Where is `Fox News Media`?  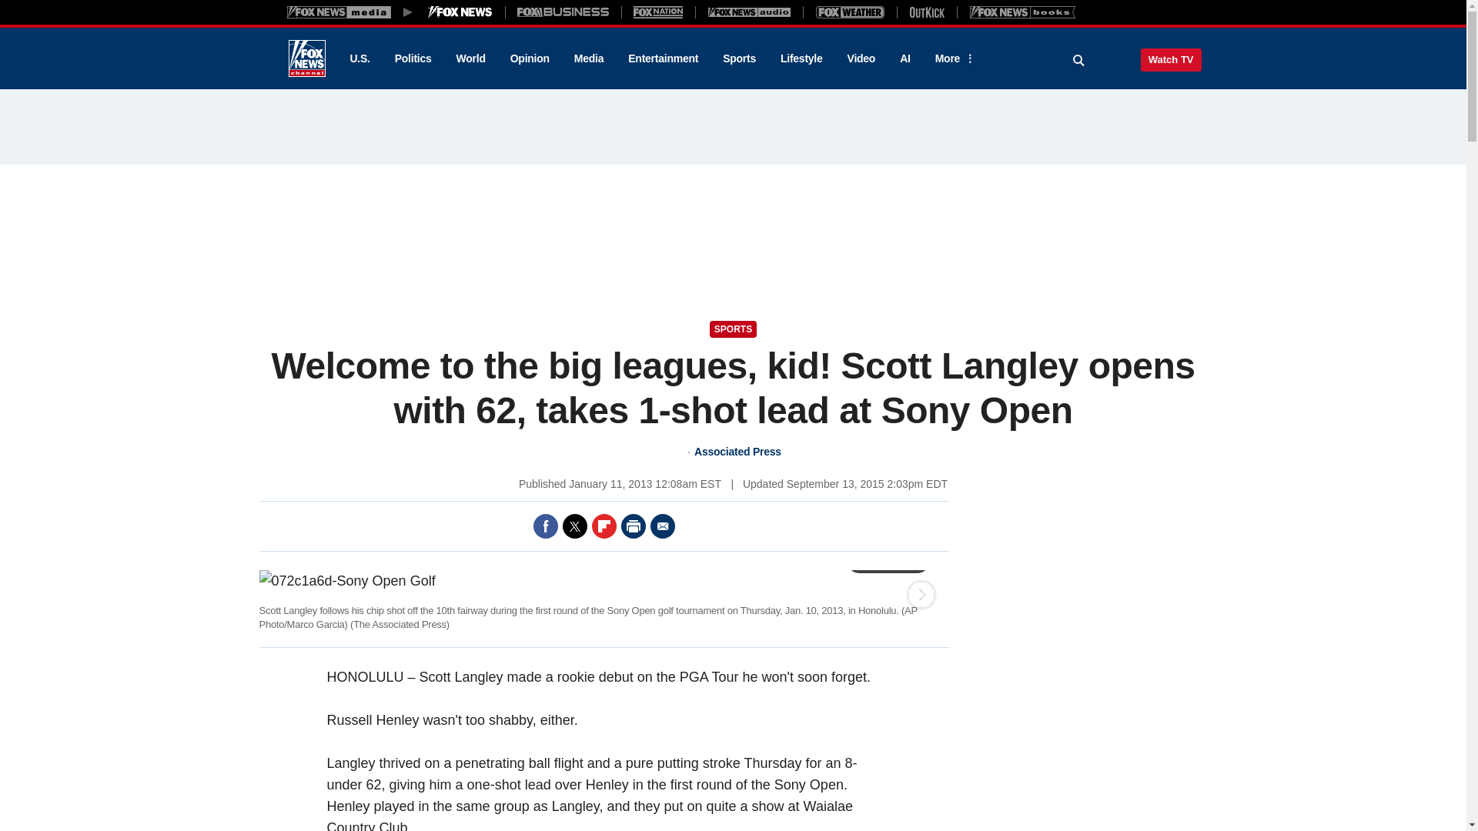
Fox News Media is located at coordinates (460, 12).